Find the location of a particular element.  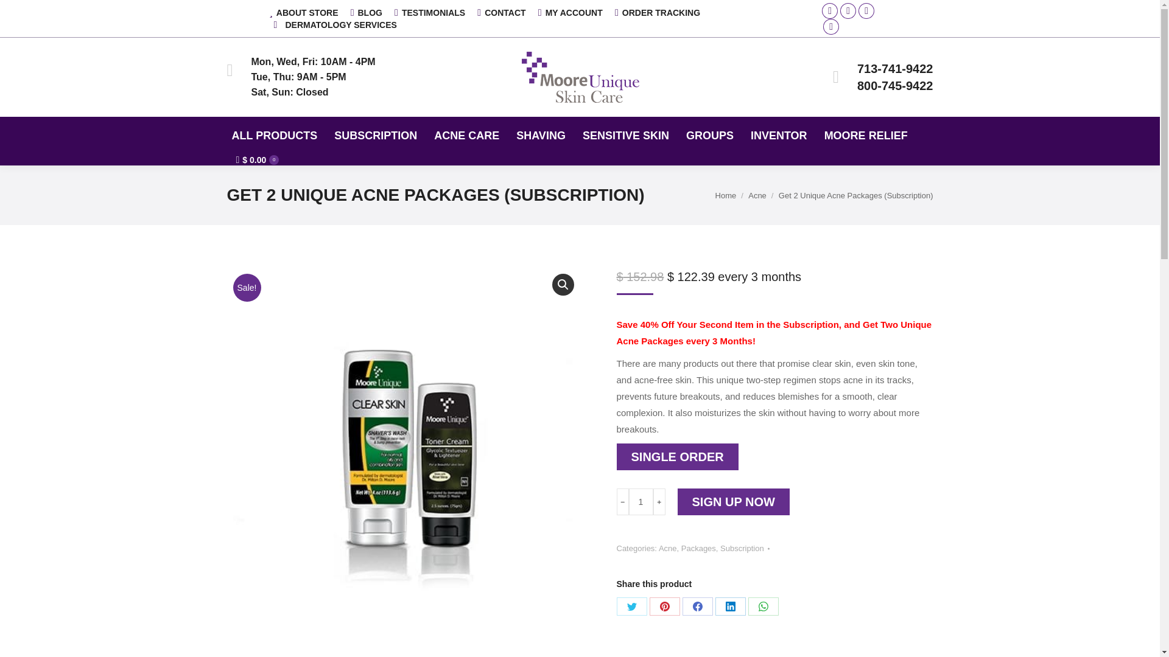

Facebook page opens in new window is located at coordinates (829, 11).